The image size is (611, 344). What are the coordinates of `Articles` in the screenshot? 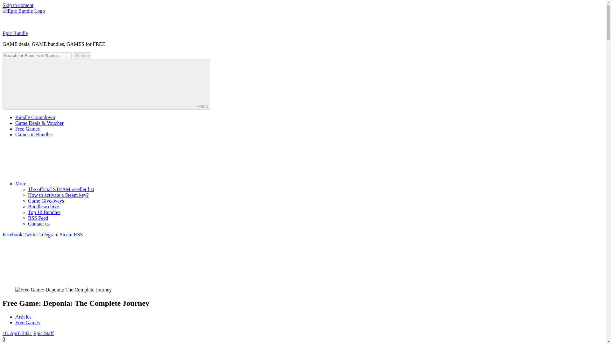 It's located at (24, 317).